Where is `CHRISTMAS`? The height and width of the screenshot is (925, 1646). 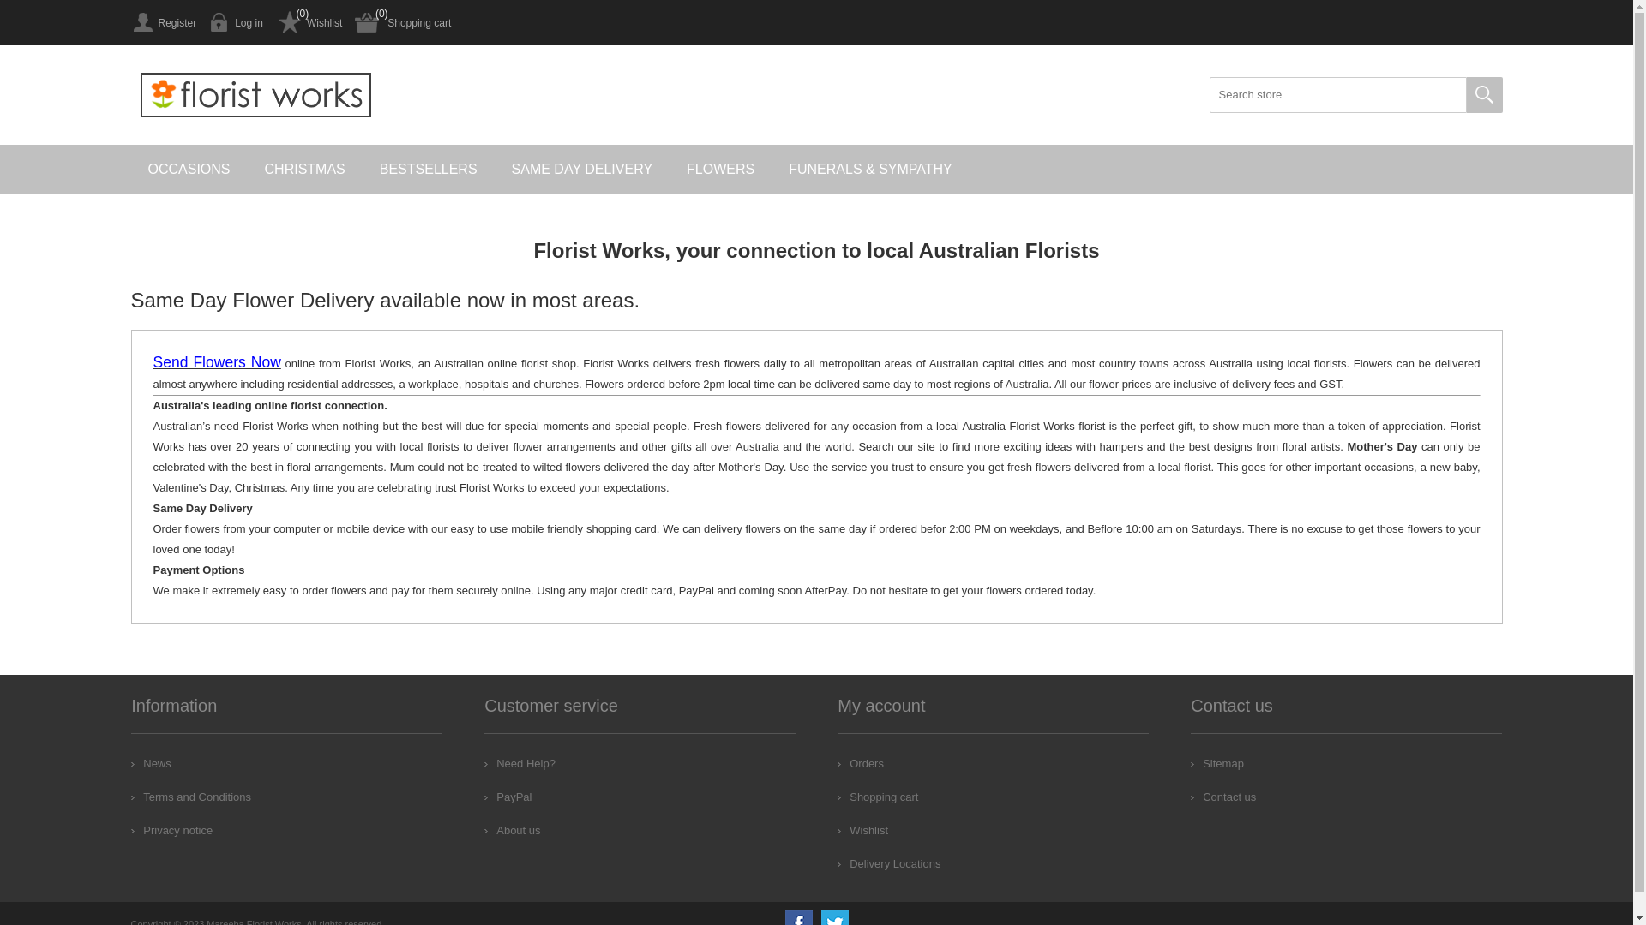
CHRISTMAS is located at coordinates (305, 170).